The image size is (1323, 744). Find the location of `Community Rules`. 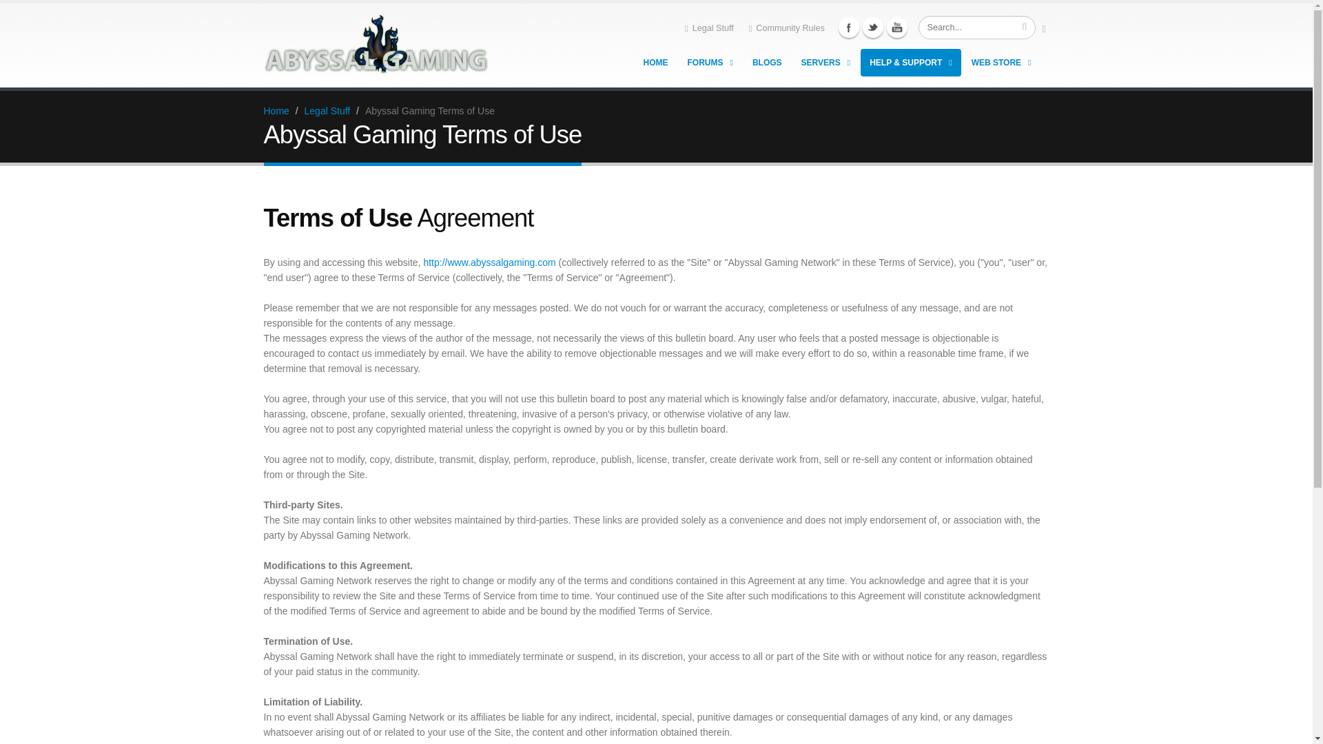

Community Rules is located at coordinates (787, 28).